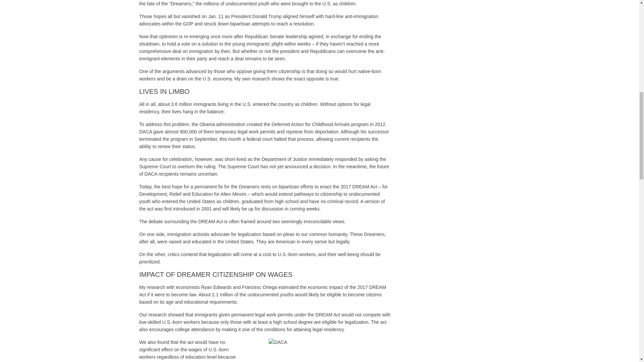 This screenshot has width=644, height=362. What do you see at coordinates (181, 4) in the screenshot?
I see `Dreamers` at bounding box center [181, 4].